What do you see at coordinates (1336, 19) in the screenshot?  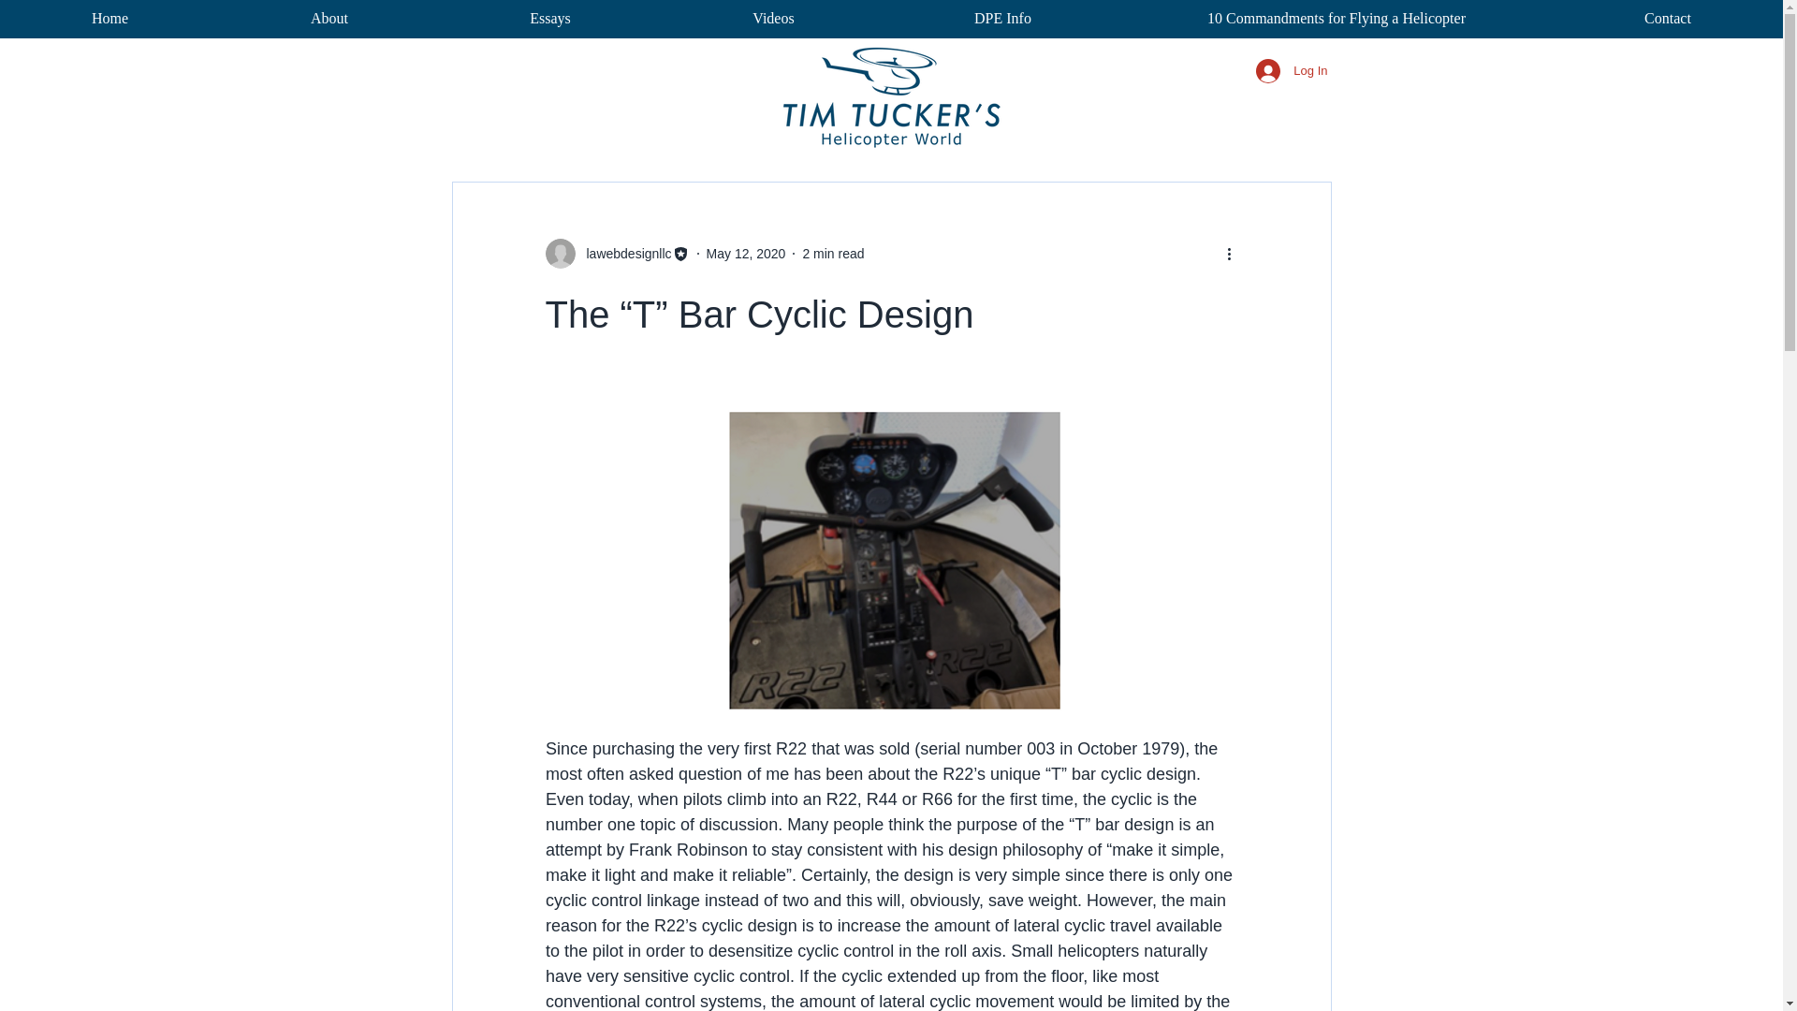 I see `10 Commandments for Flying a Helicopter` at bounding box center [1336, 19].